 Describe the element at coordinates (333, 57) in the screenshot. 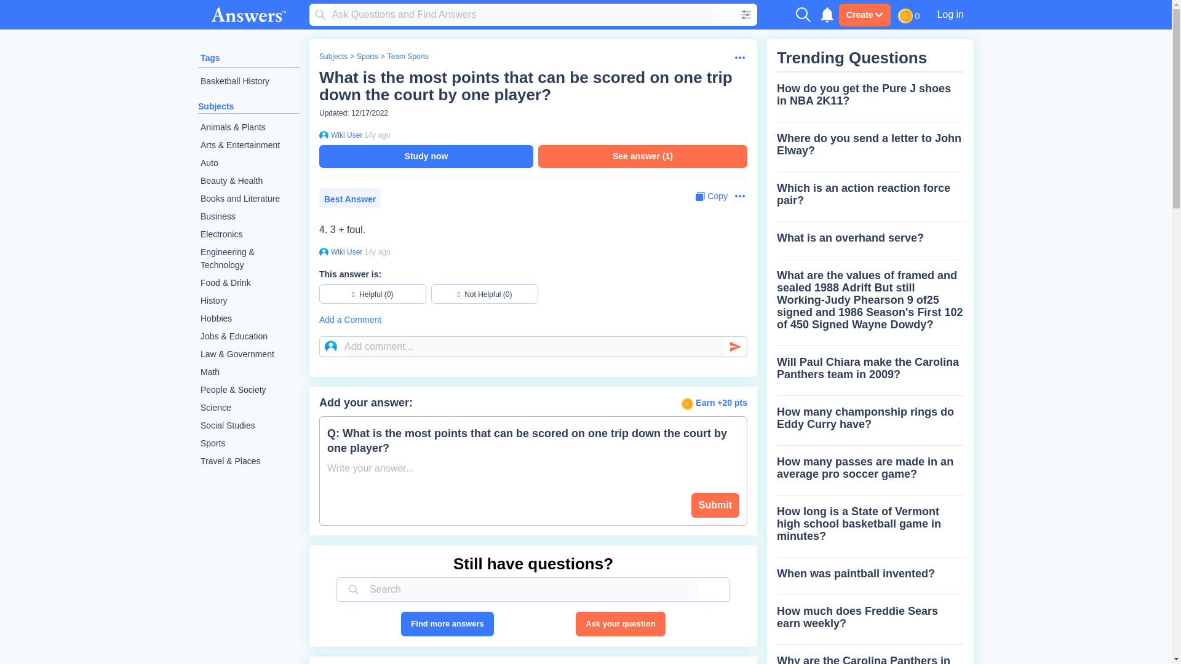

I see `Subjects` at that location.